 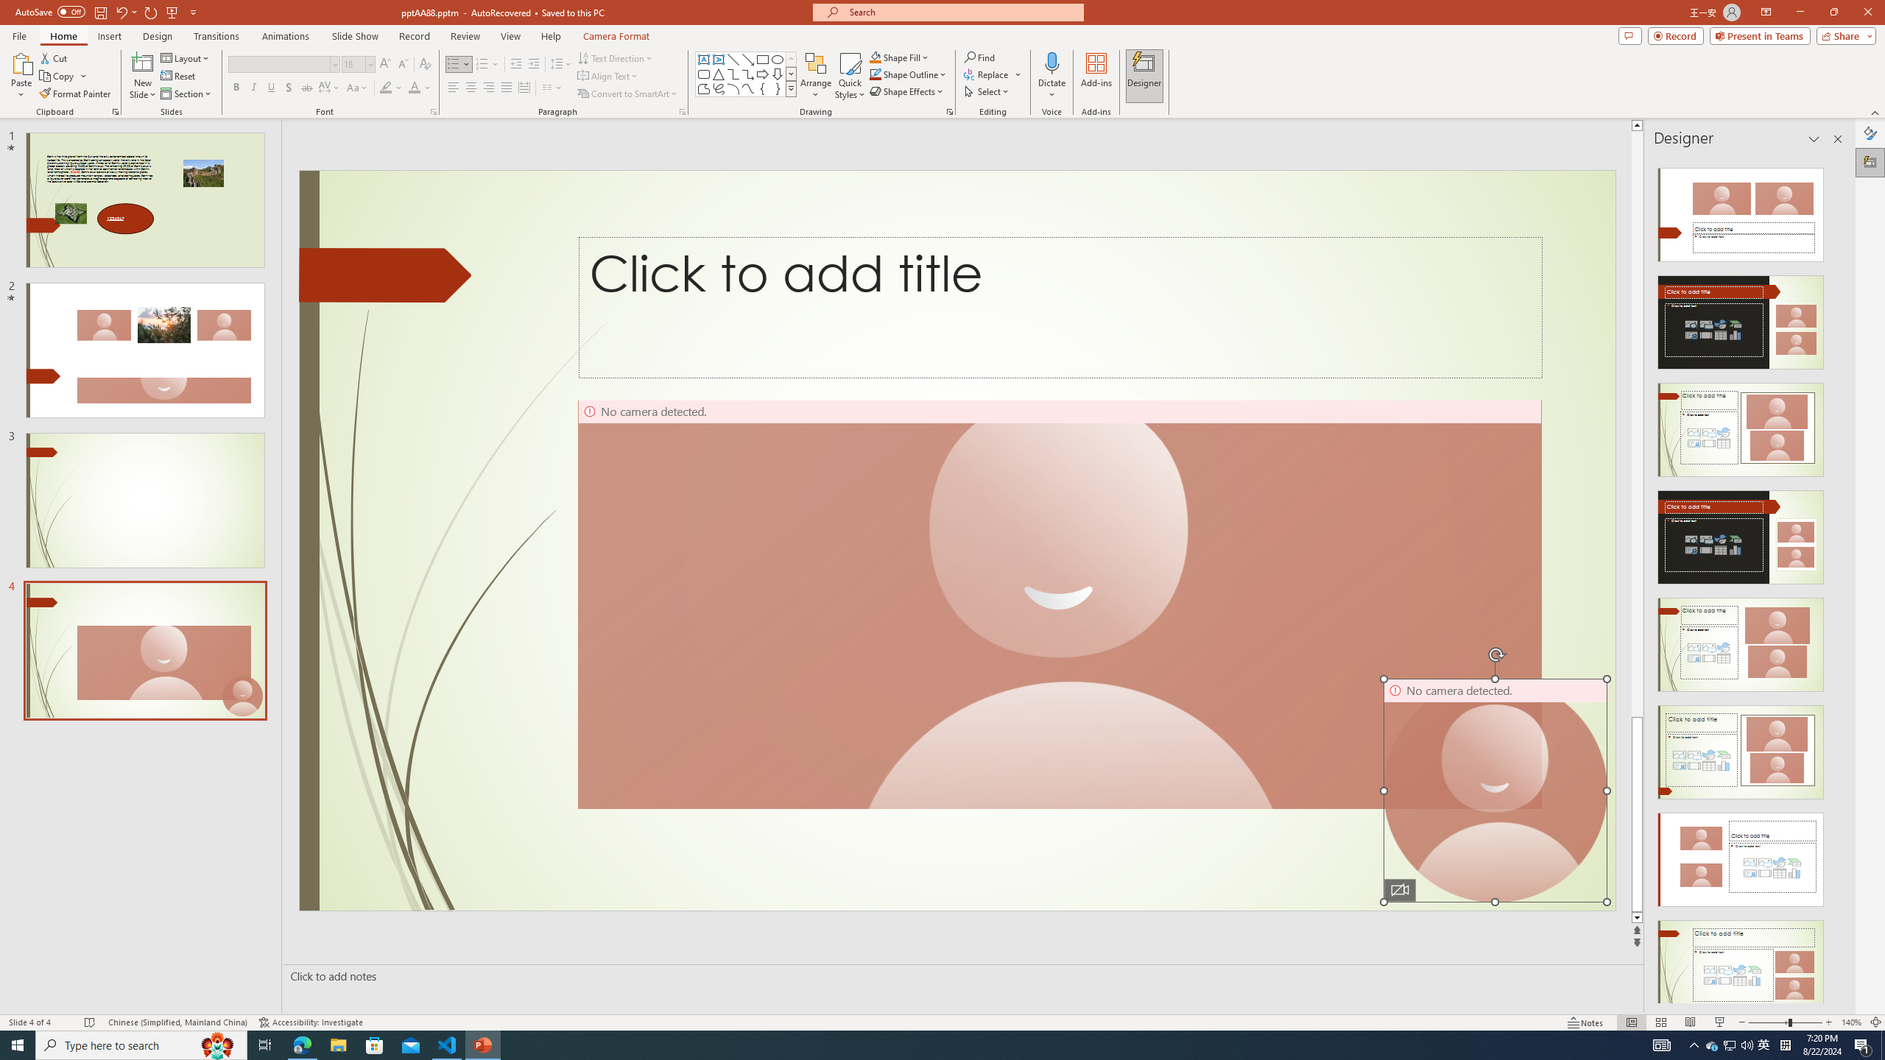 I want to click on Accessibility Checker Accessibility: Investigate, so click(x=311, y=1022).